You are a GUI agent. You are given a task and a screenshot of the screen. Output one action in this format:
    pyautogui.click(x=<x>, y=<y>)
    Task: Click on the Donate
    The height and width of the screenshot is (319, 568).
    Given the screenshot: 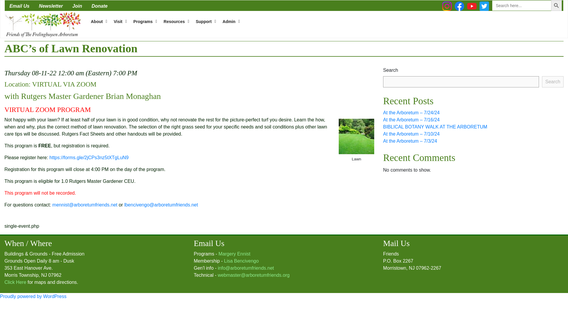 What is the action you would take?
    pyautogui.click(x=99, y=5)
    